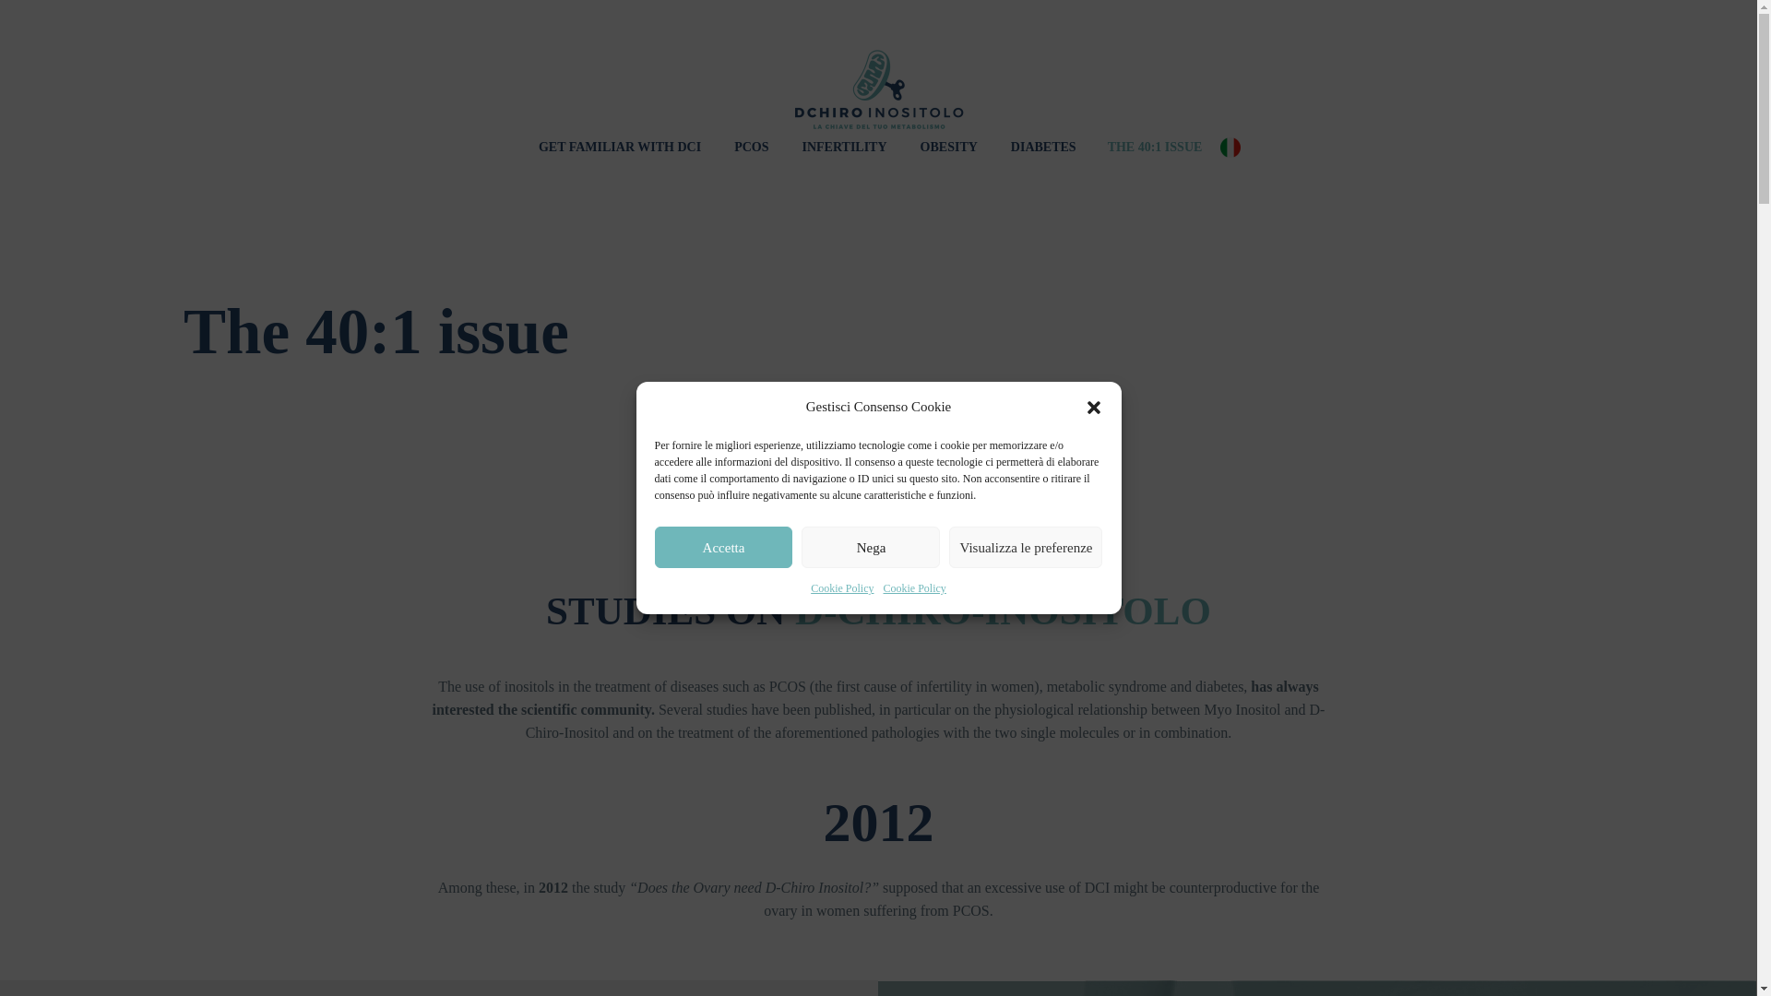 Image resolution: width=1771 pixels, height=996 pixels. What do you see at coordinates (751, 146) in the screenshot?
I see `PCOS` at bounding box center [751, 146].